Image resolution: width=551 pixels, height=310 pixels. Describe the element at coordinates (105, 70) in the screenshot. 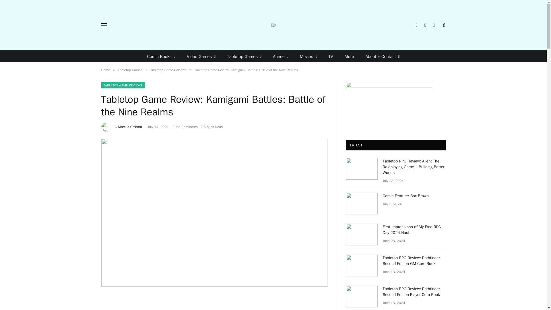

I see `Home` at that location.